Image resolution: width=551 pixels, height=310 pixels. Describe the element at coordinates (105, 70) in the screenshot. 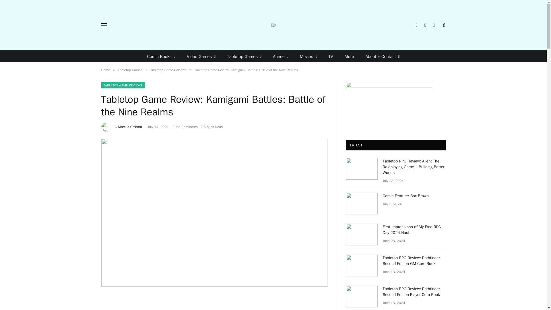

I see `Home` at that location.